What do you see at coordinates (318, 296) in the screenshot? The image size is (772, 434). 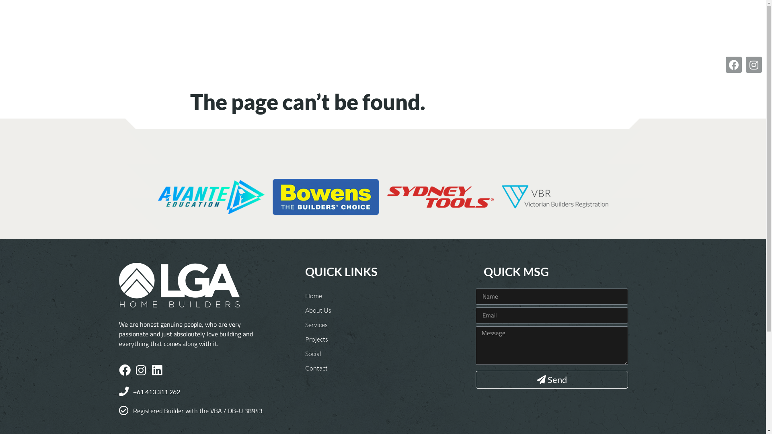 I see `Home` at bounding box center [318, 296].